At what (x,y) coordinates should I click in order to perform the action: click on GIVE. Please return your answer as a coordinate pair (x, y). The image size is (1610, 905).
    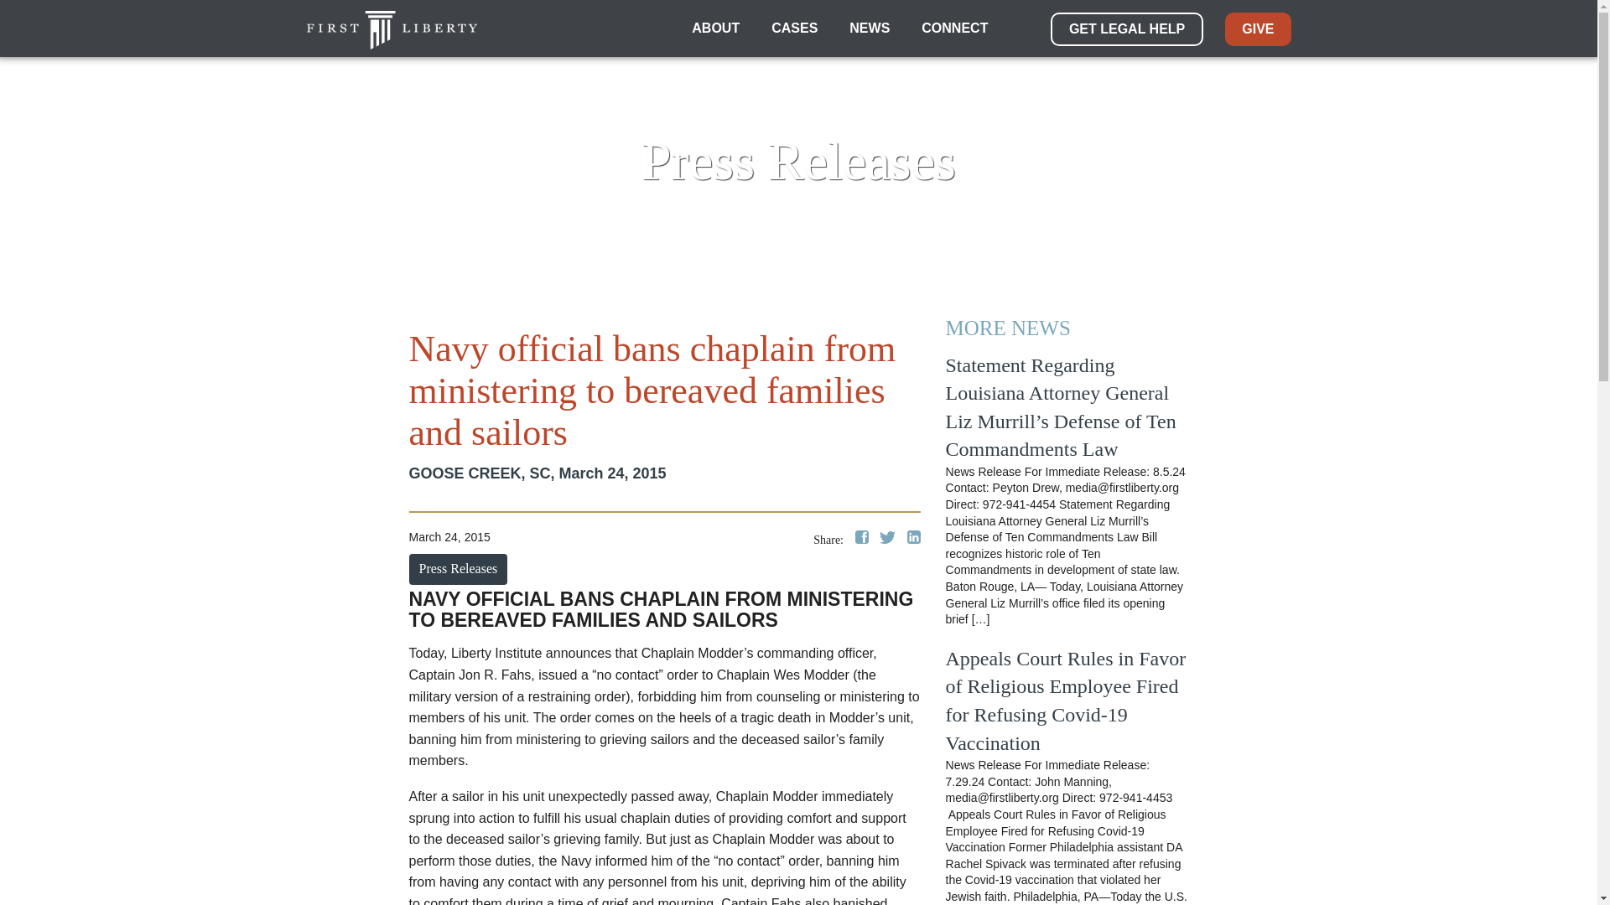
    Looking at the image, I should click on (1258, 29).